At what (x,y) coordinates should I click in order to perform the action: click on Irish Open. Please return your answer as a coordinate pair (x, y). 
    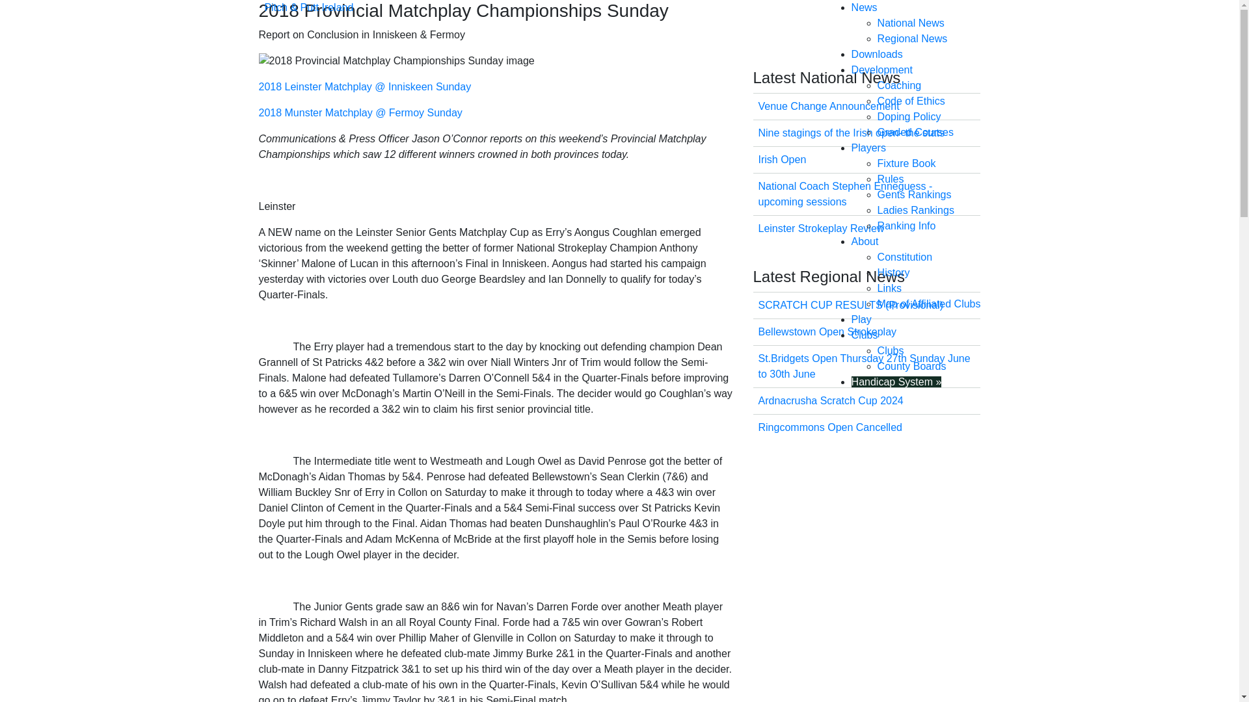
    Looking at the image, I should click on (782, 159).